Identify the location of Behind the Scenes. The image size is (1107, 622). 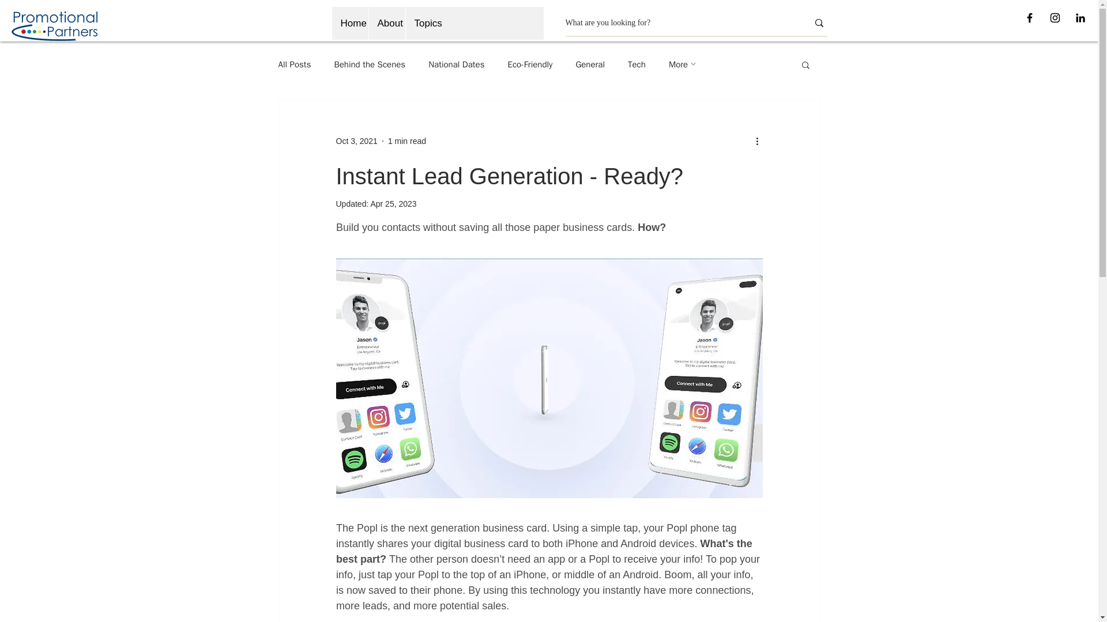
(369, 63).